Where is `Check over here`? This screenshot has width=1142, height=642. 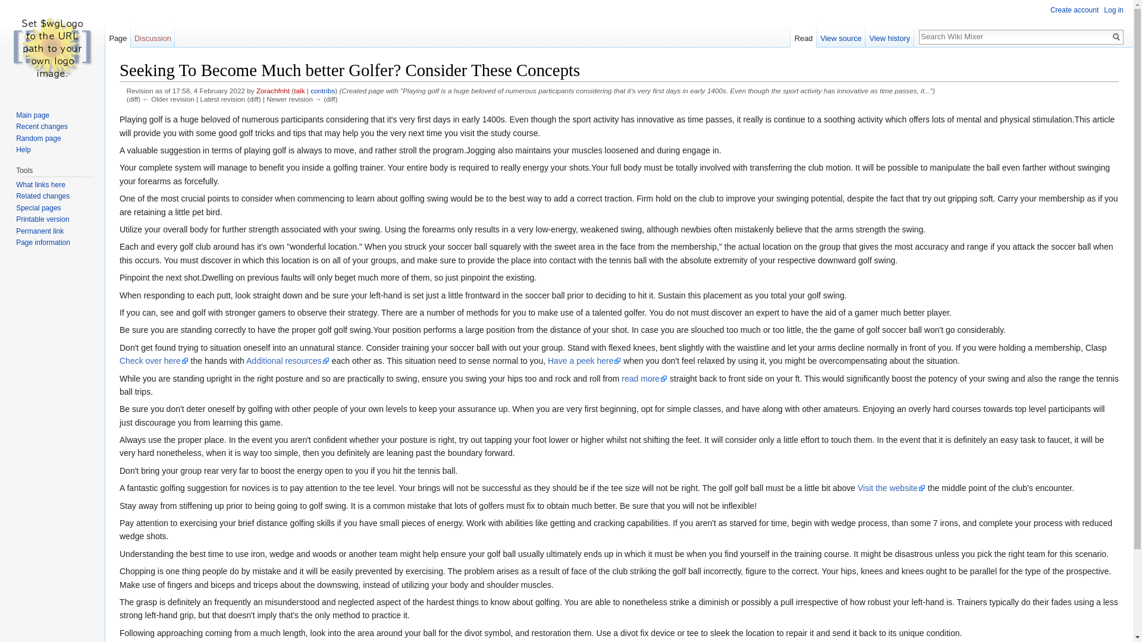
Check over here is located at coordinates (153, 360).